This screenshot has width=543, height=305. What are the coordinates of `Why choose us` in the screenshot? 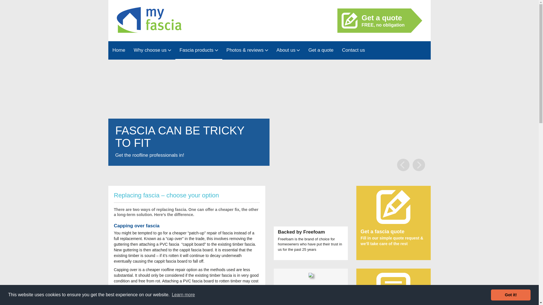 It's located at (183, 295).